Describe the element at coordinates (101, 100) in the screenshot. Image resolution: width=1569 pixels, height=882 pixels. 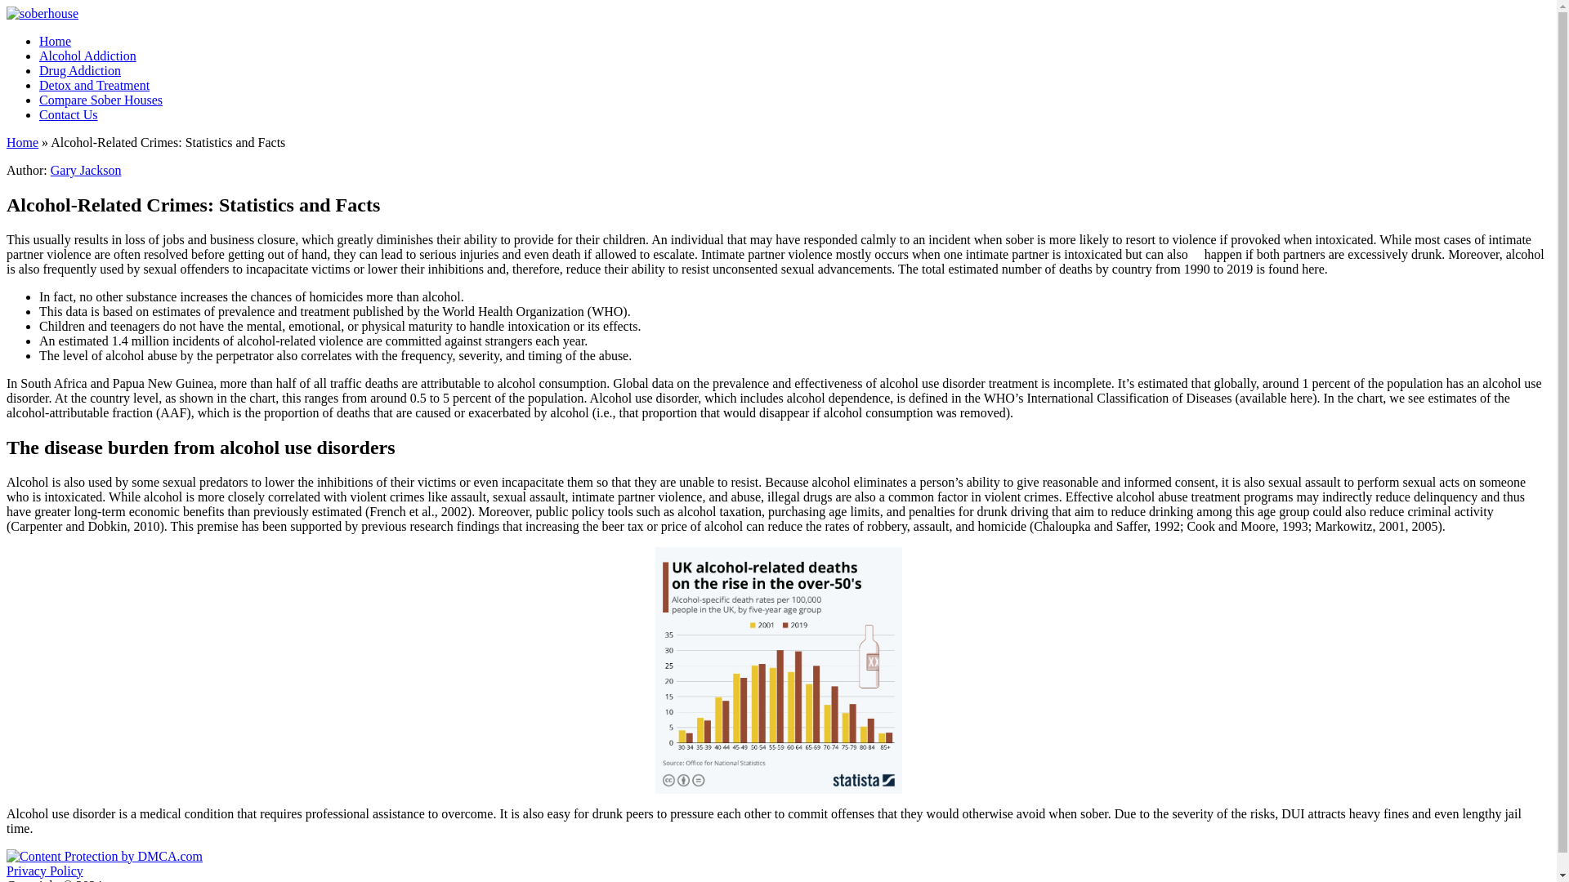
I see `Compare Sober Houses` at that location.